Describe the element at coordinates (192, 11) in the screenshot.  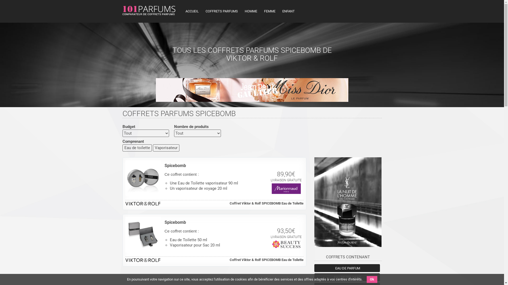
I see `ACCUEIL` at that location.